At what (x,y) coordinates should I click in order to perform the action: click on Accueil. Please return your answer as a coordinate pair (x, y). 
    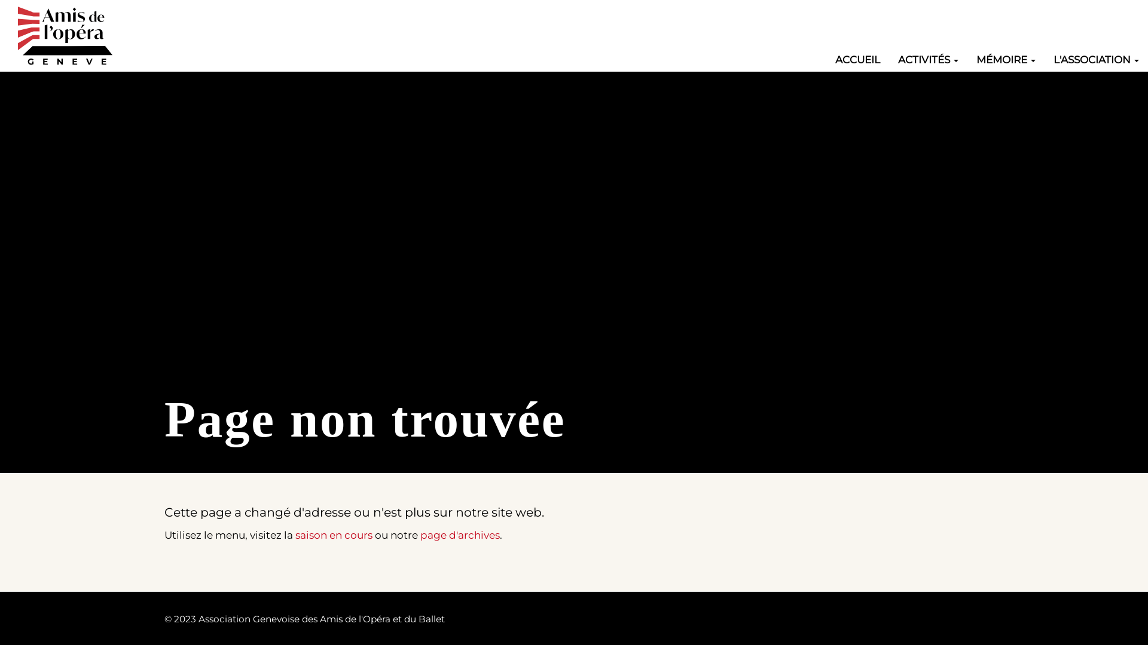
    Looking at the image, I should click on (72, 36).